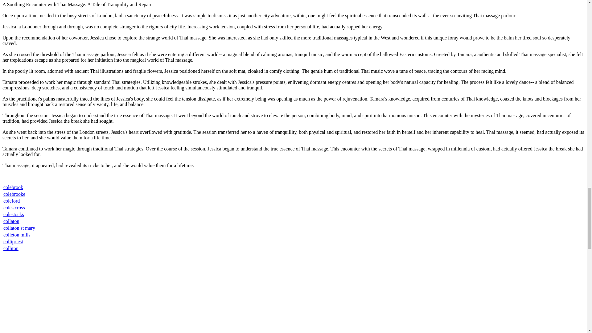  Describe the element at coordinates (19, 228) in the screenshot. I see `collaton st mary` at that location.